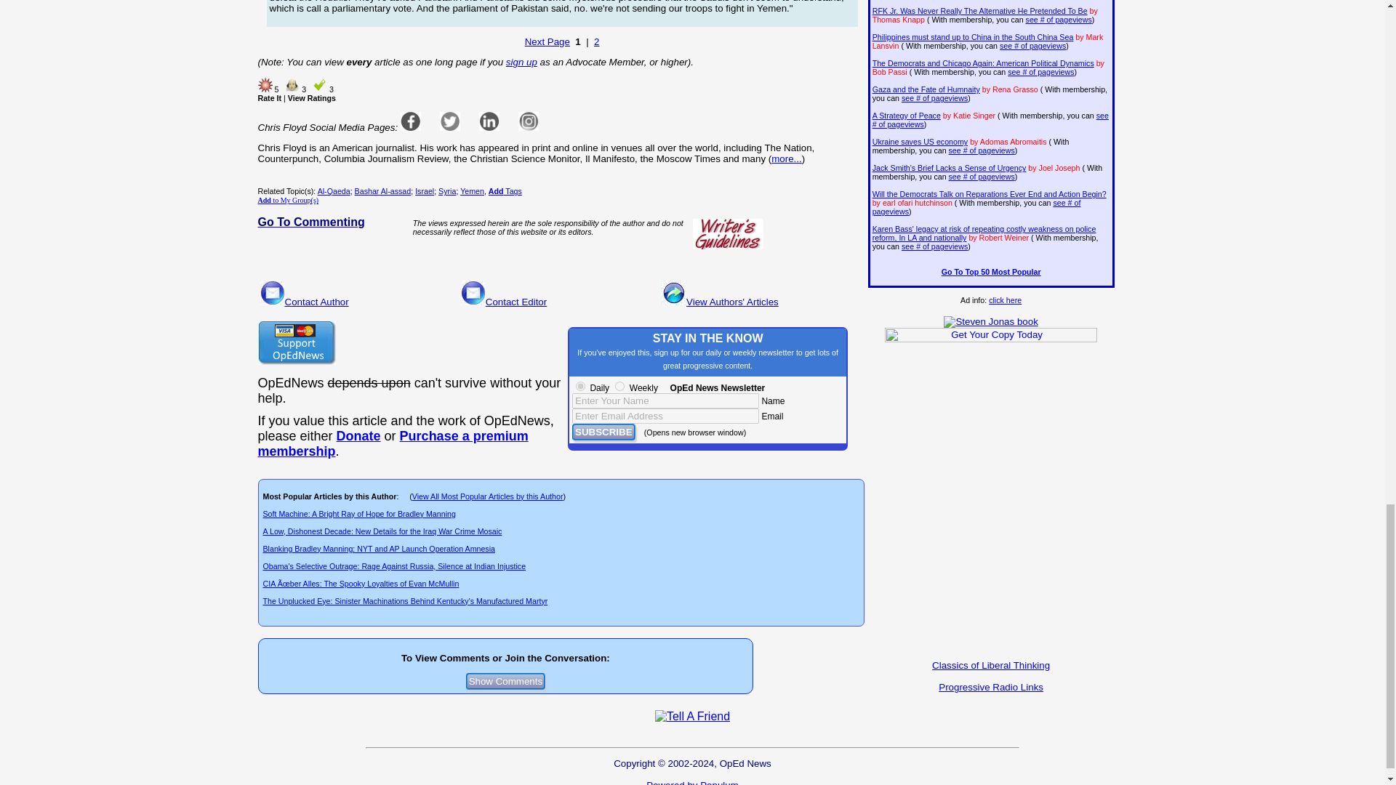 This screenshot has width=1396, height=785. Describe the element at coordinates (392, 443) in the screenshot. I see `--` at that location.